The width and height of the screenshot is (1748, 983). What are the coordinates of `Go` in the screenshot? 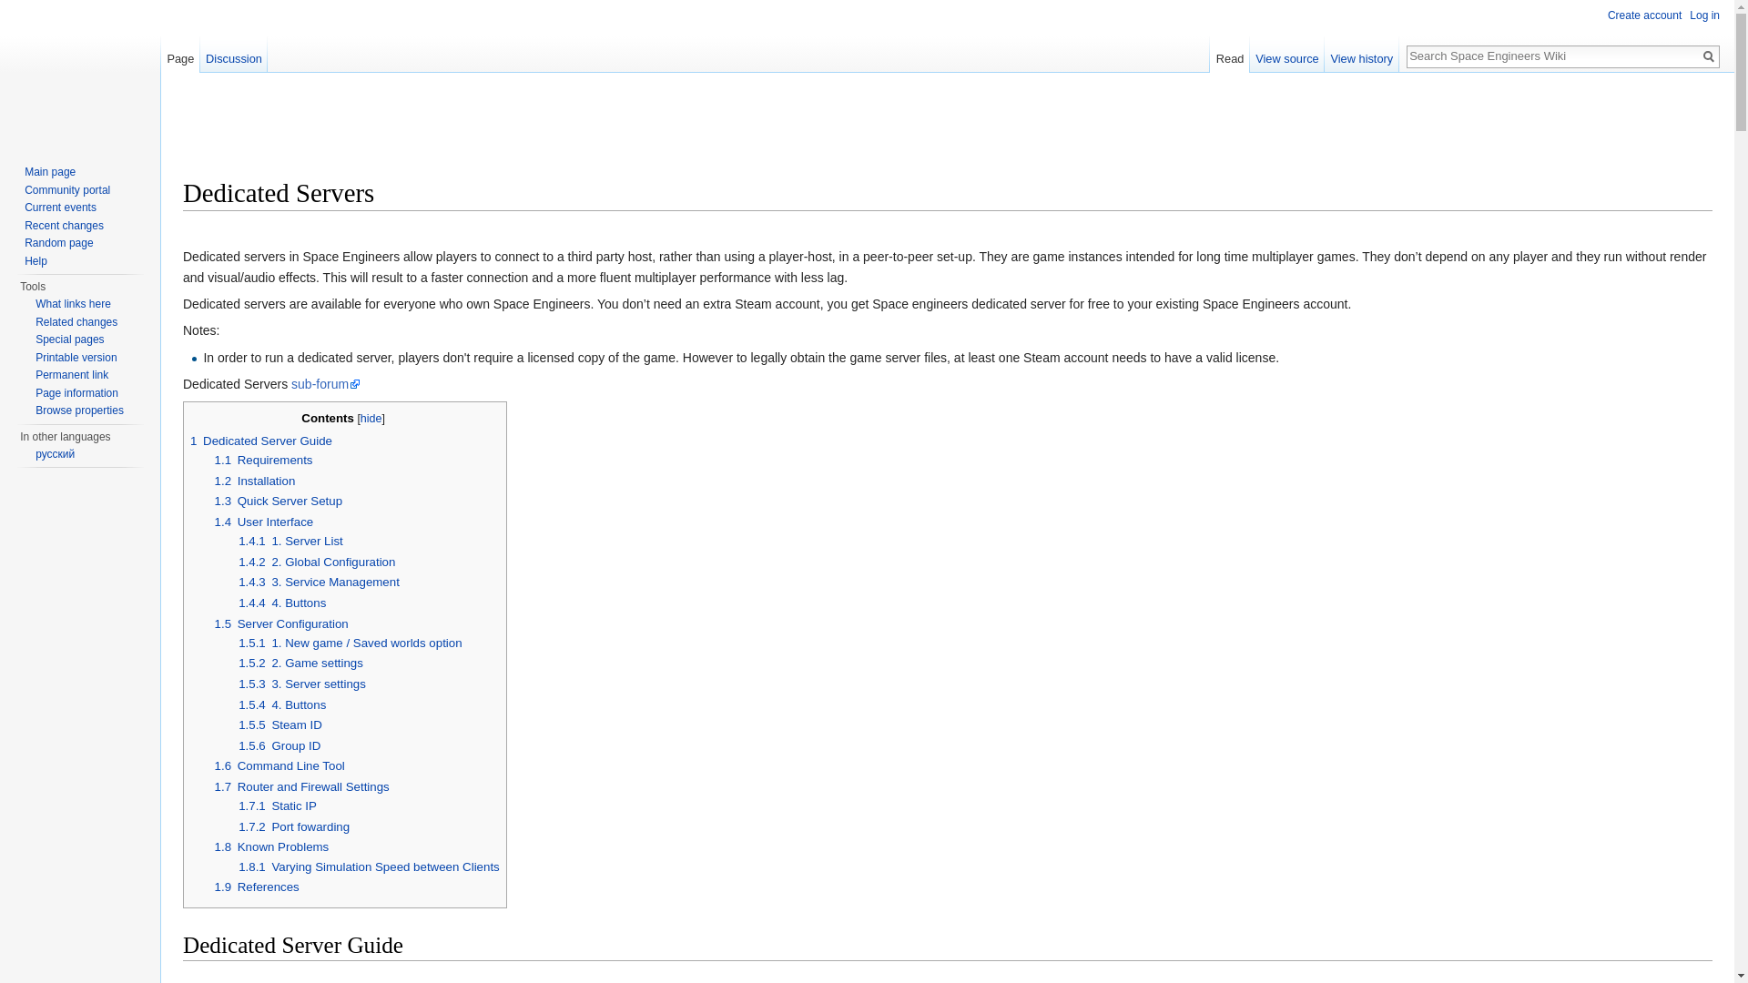 It's located at (1708, 56).